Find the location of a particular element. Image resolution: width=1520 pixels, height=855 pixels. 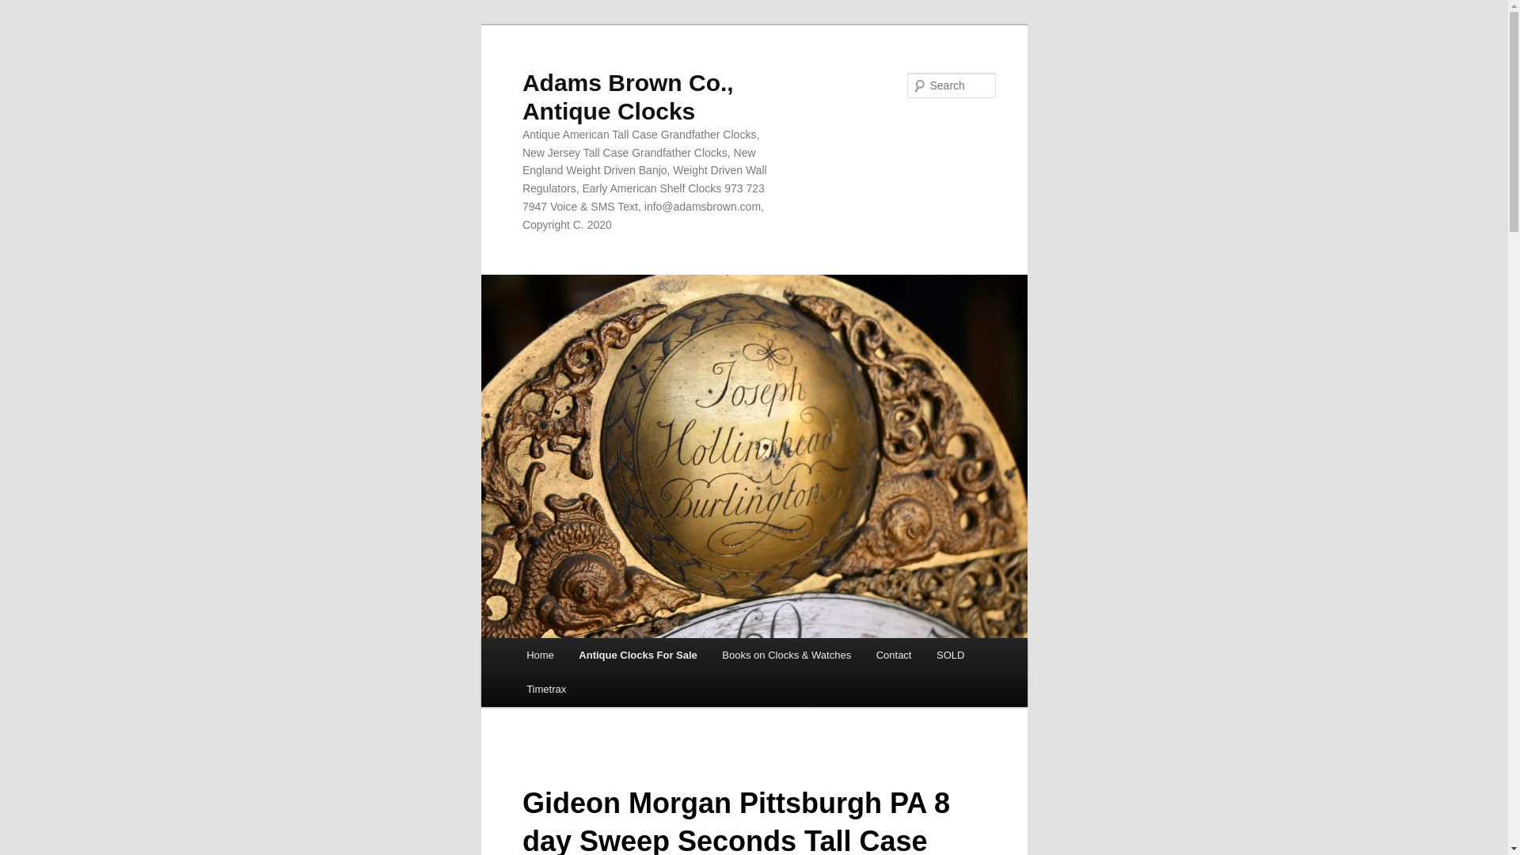

Search is located at coordinates (25, 9).